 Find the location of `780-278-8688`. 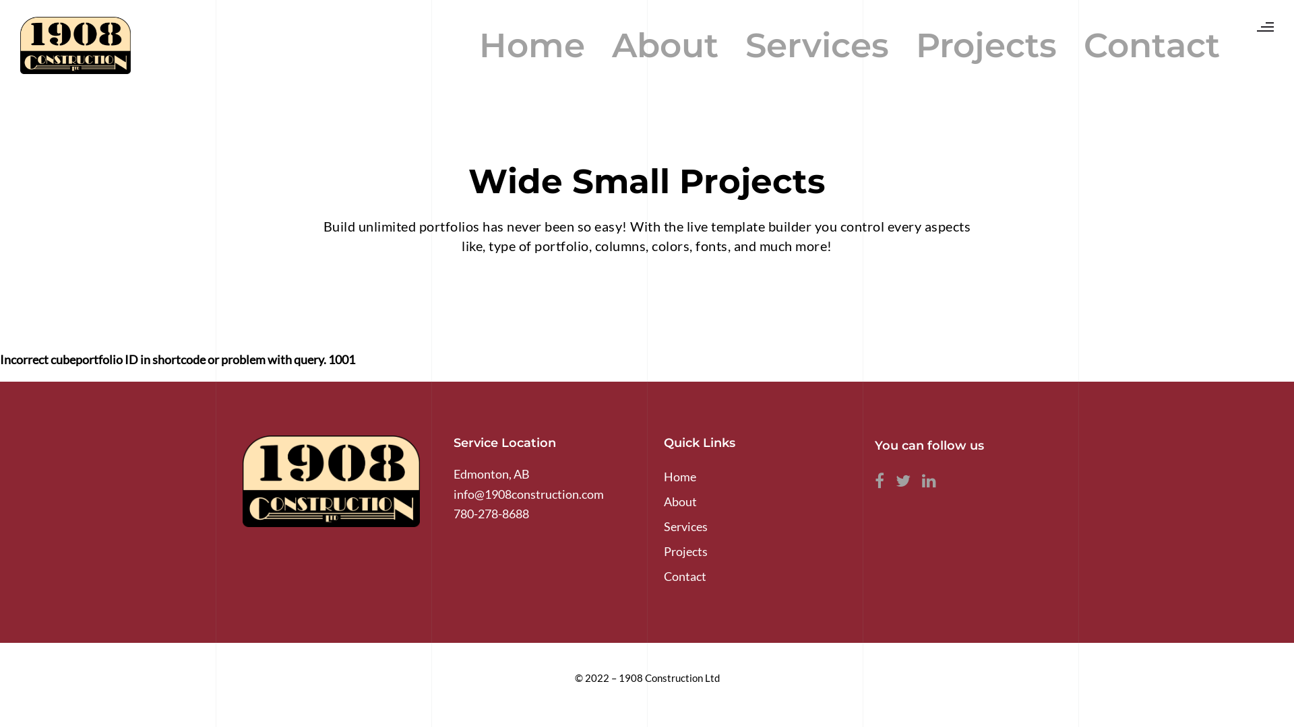

780-278-8688 is located at coordinates (491, 514).